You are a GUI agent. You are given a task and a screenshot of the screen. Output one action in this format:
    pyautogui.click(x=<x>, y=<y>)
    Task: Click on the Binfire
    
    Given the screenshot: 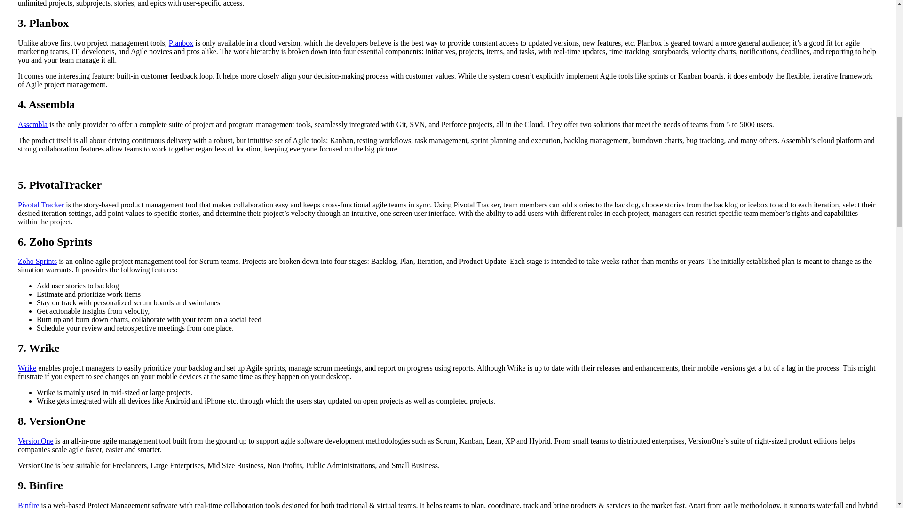 What is the action you would take?
    pyautogui.click(x=28, y=504)
    